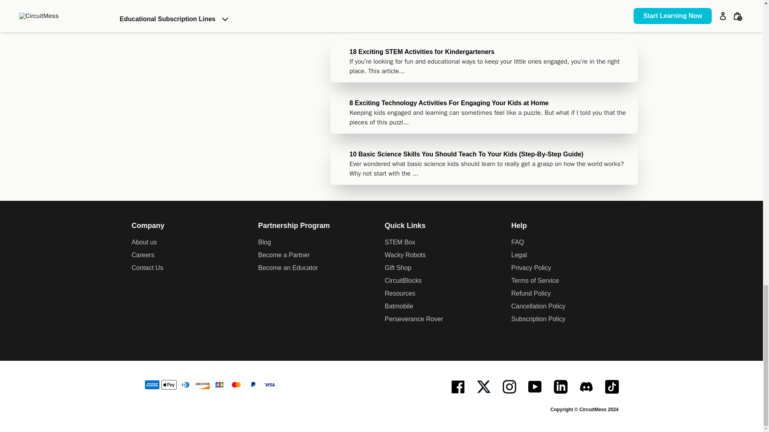  Describe the element at coordinates (318, 255) in the screenshot. I see `Become a Partner` at that location.